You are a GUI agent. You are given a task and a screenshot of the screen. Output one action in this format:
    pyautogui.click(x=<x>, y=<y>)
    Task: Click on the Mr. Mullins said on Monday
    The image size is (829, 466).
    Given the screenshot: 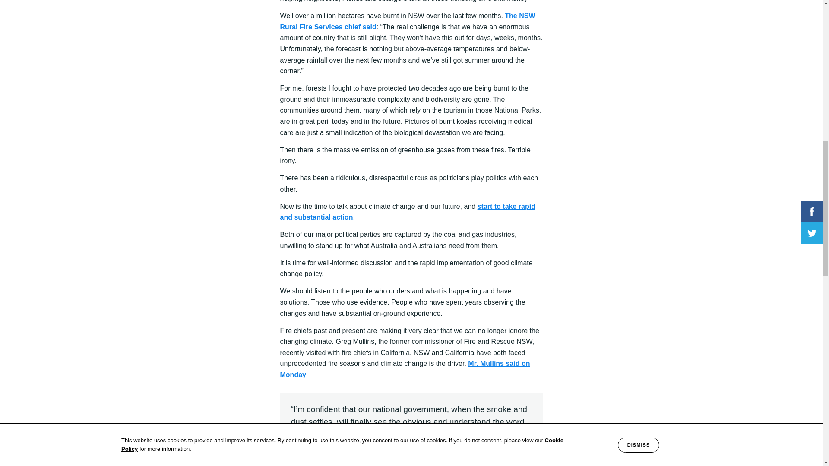 What is the action you would take?
    pyautogui.click(x=405, y=368)
    